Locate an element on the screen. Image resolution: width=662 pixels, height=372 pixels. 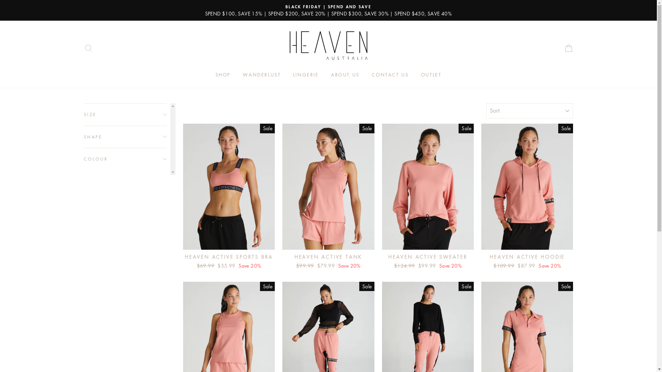
CONTACT US is located at coordinates (390, 75).